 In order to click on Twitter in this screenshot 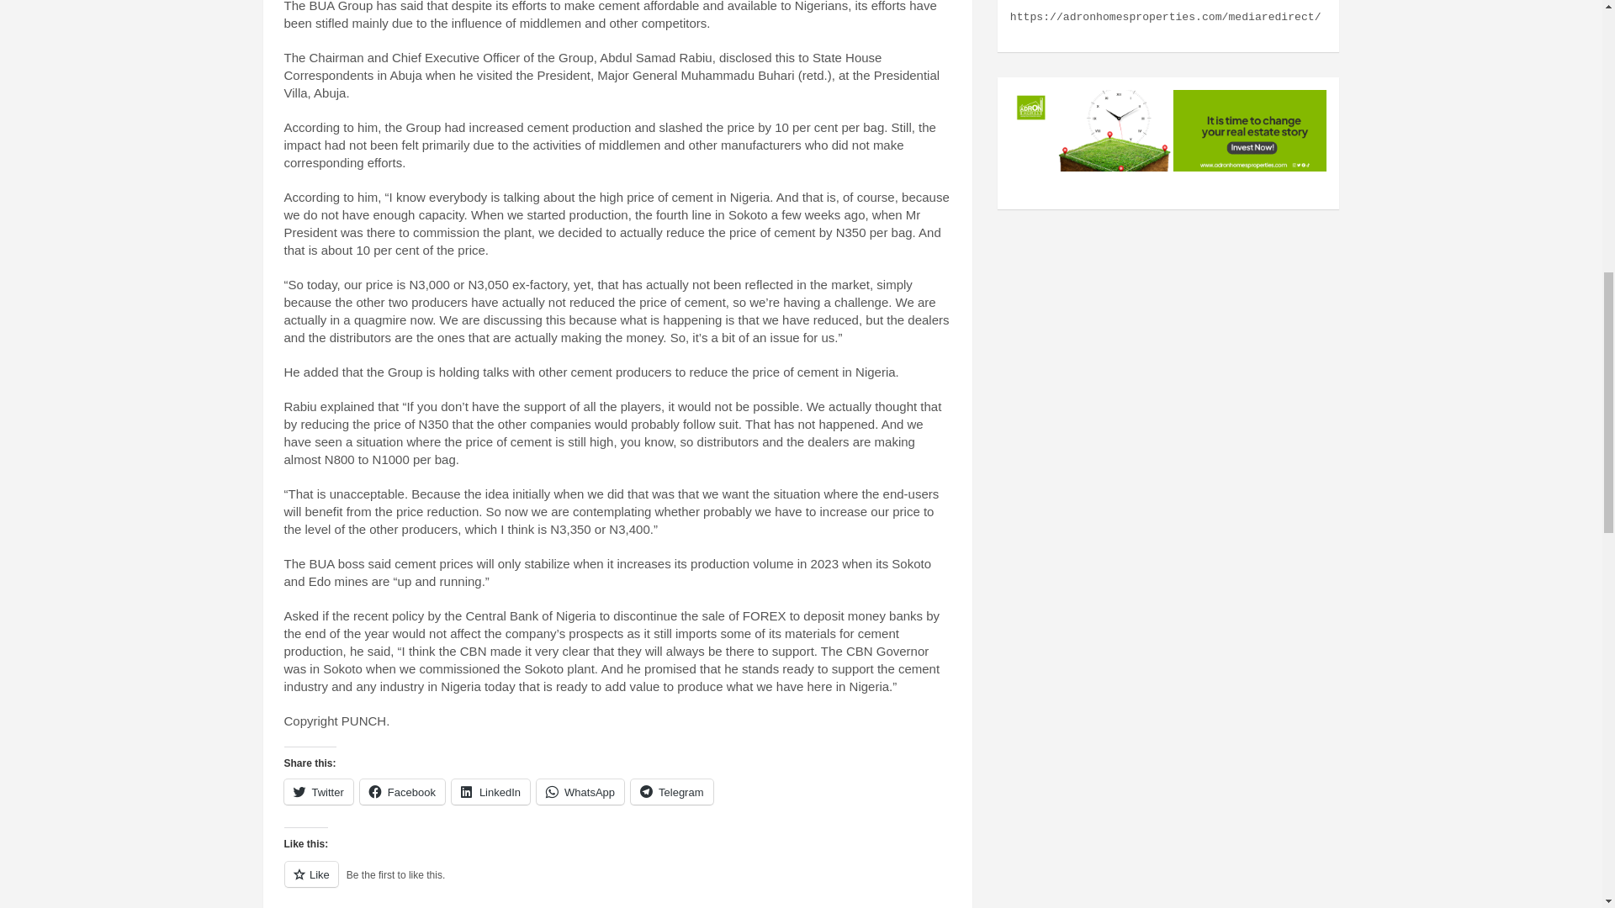, I will do `click(318, 791)`.